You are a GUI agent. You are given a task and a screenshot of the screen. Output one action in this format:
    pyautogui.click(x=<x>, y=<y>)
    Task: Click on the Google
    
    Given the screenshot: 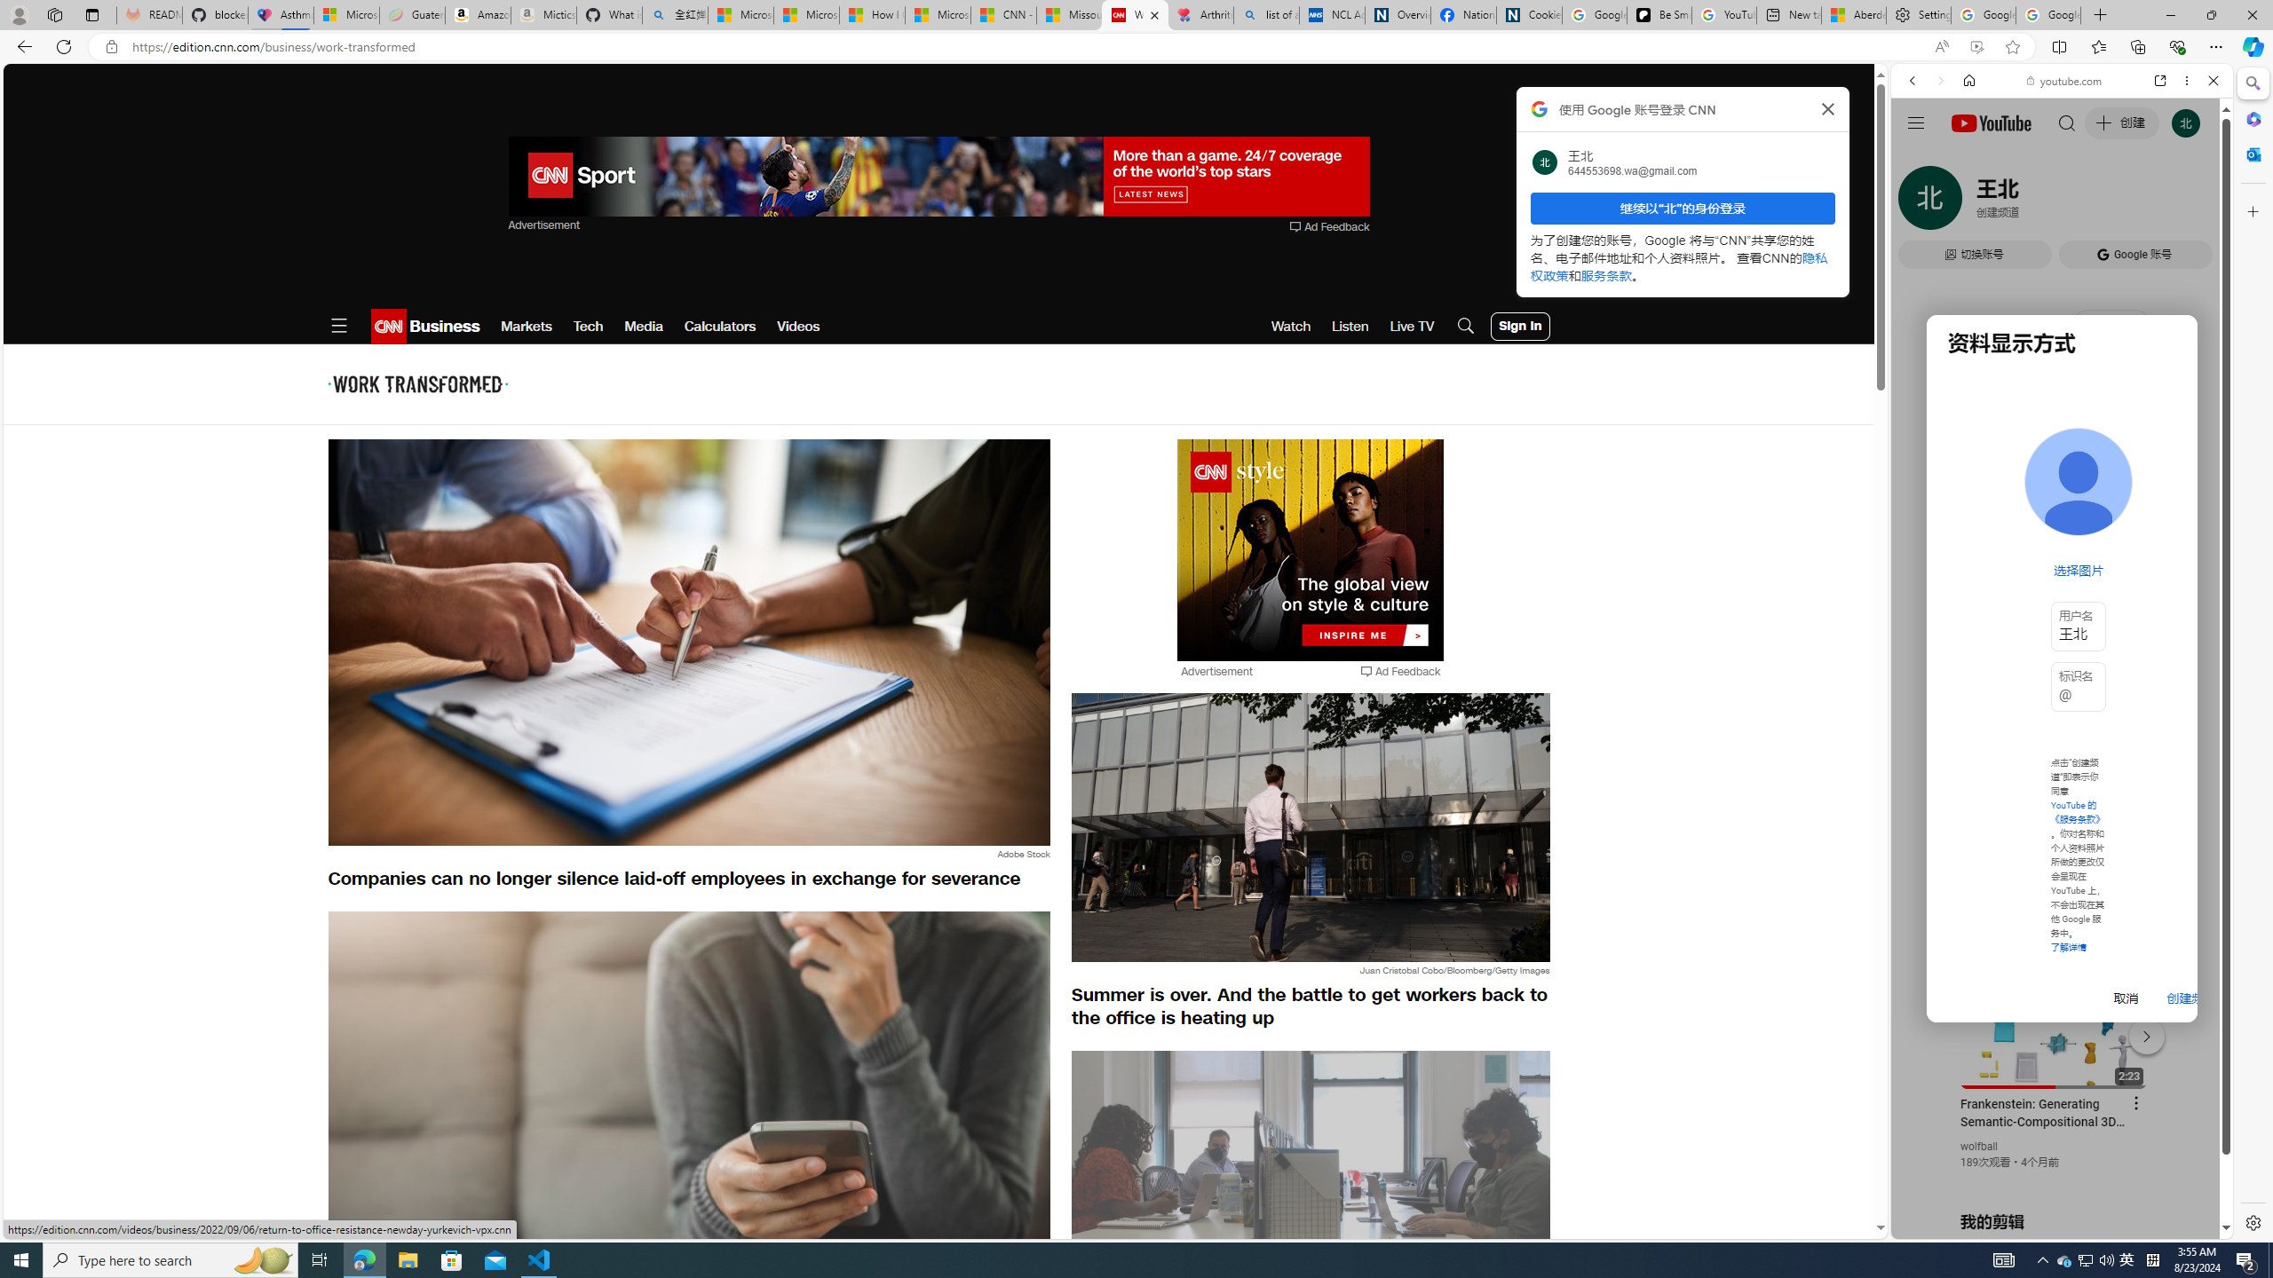 What is the action you would take?
    pyautogui.click(x=2062, y=438)
    